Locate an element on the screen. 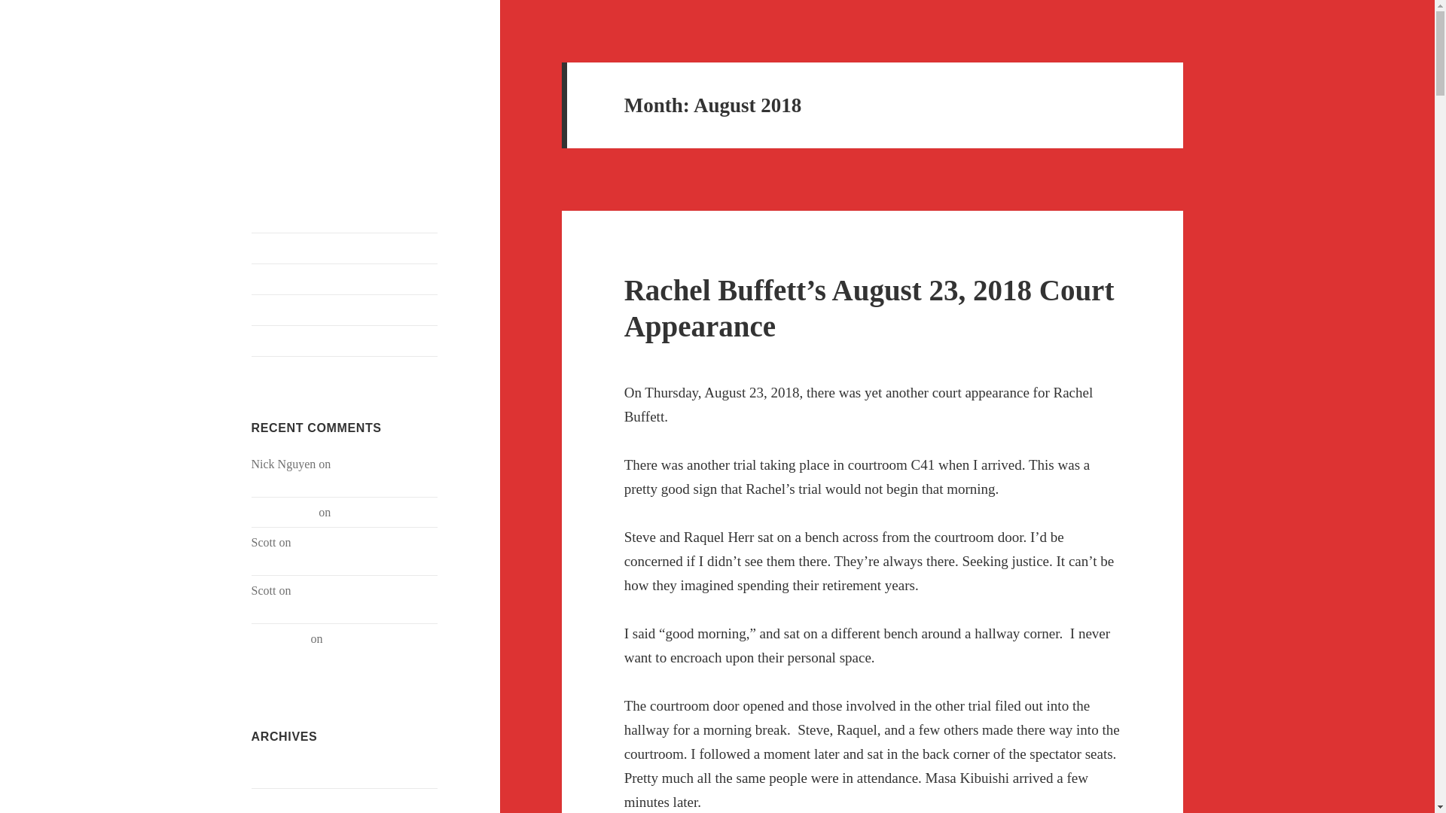 This screenshot has width=1446, height=813. February 2024 is located at coordinates (287, 772).